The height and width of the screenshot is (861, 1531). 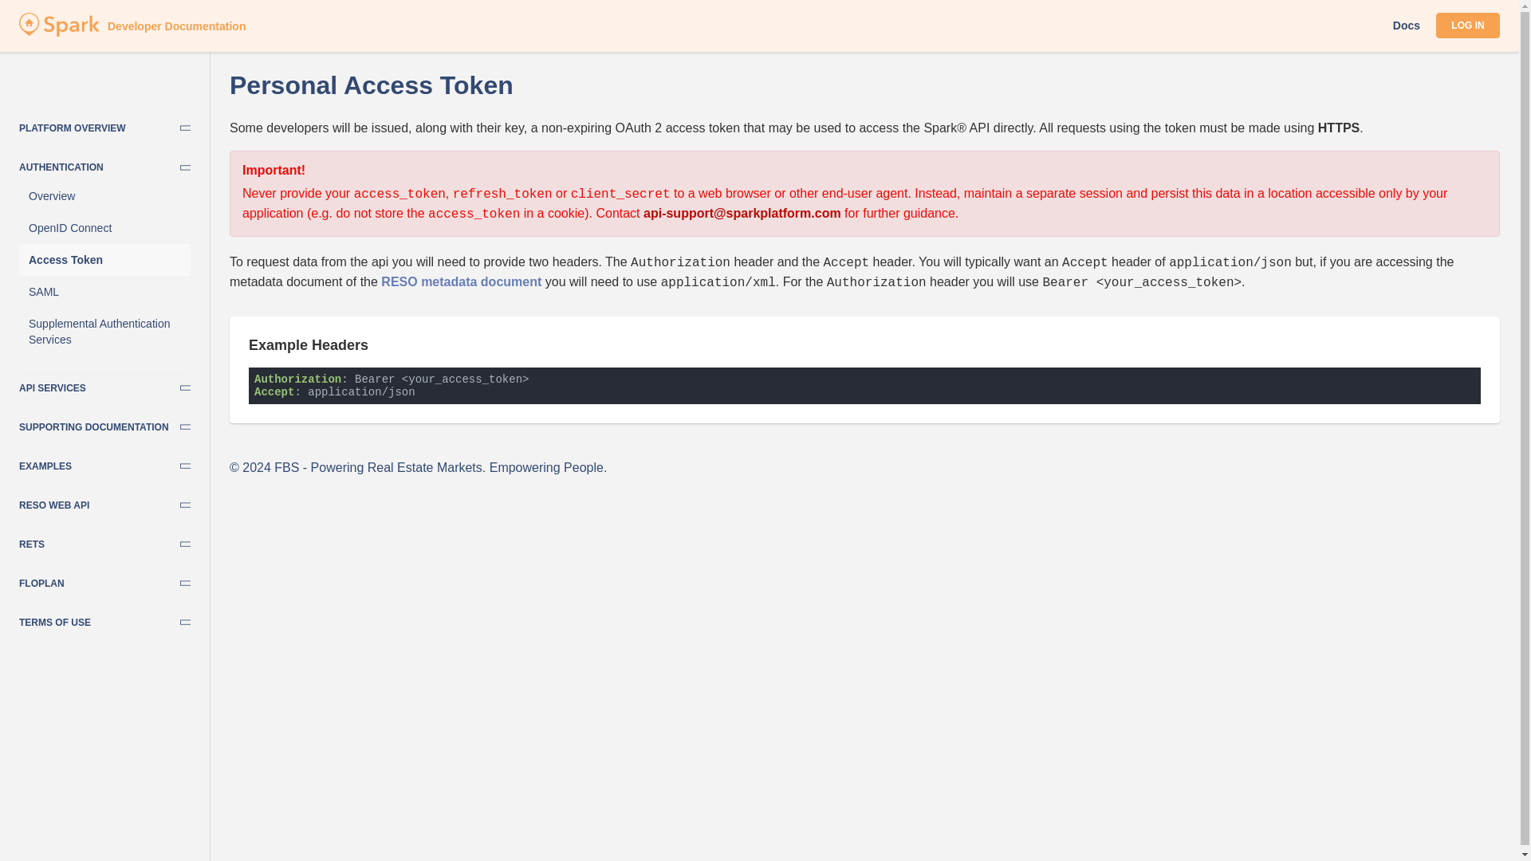 I want to click on Click to show or hide menu items, so click(x=104, y=541).